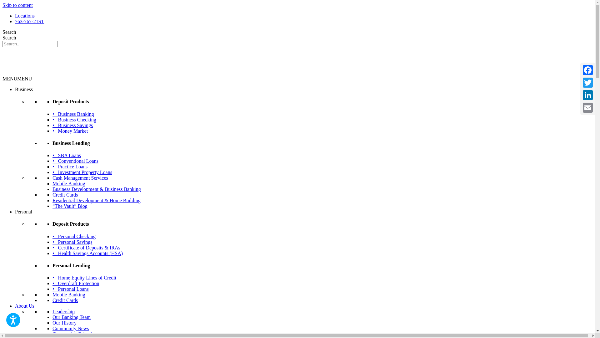 The height and width of the screenshot is (338, 600). What do you see at coordinates (65, 195) in the screenshot?
I see `Credit Cards` at bounding box center [65, 195].